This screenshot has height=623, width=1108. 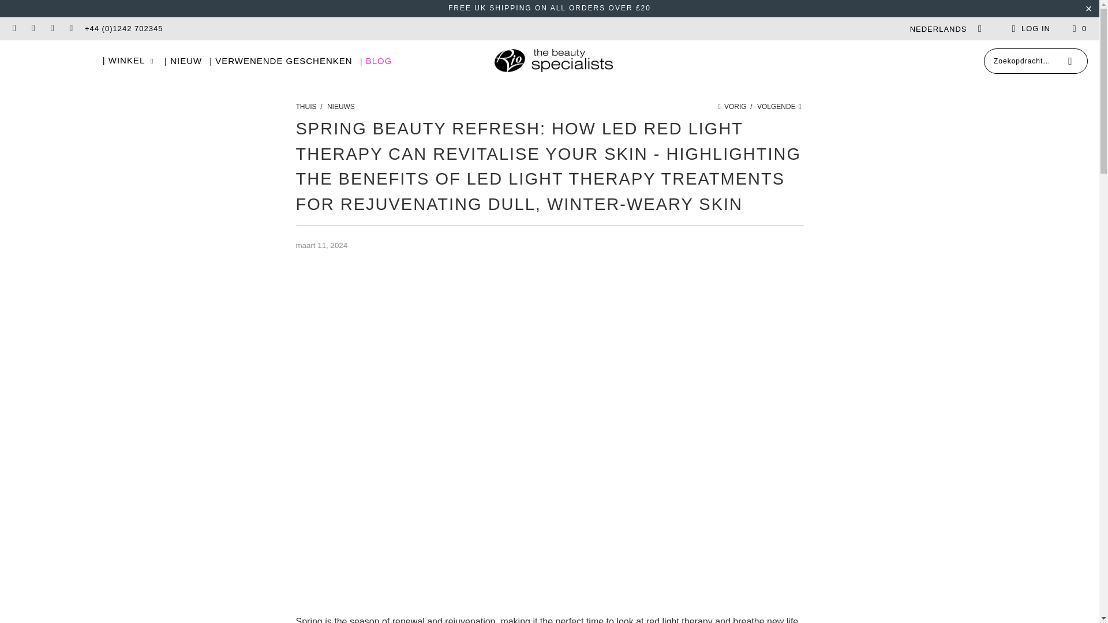 What do you see at coordinates (1030, 28) in the screenshot?
I see `Mijn rekening ` at bounding box center [1030, 28].